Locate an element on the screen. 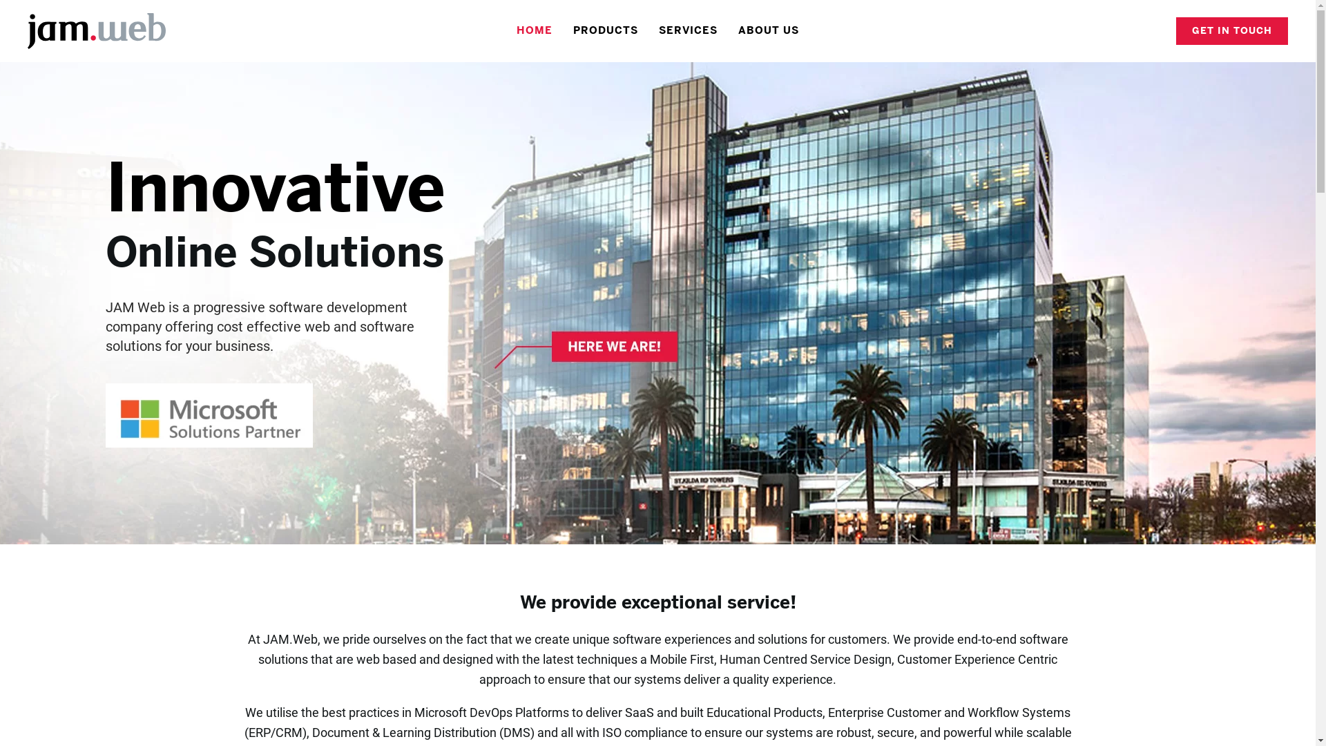 Image resolution: width=1326 pixels, height=746 pixels. PRODUCTS is located at coordinates (606, 31).